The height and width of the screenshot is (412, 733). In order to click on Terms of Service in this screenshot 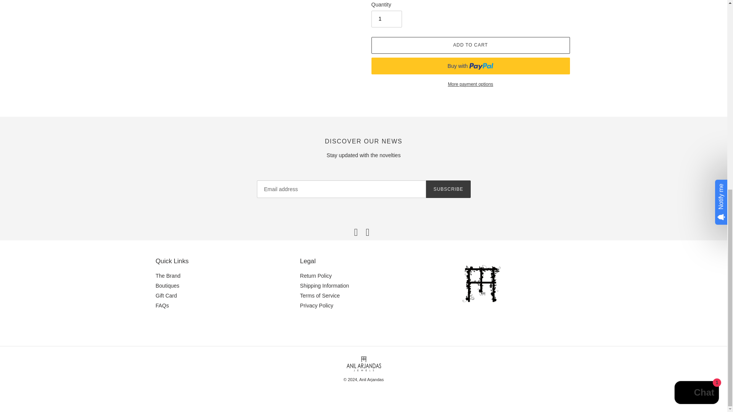, I will do `click(320, 295)`.